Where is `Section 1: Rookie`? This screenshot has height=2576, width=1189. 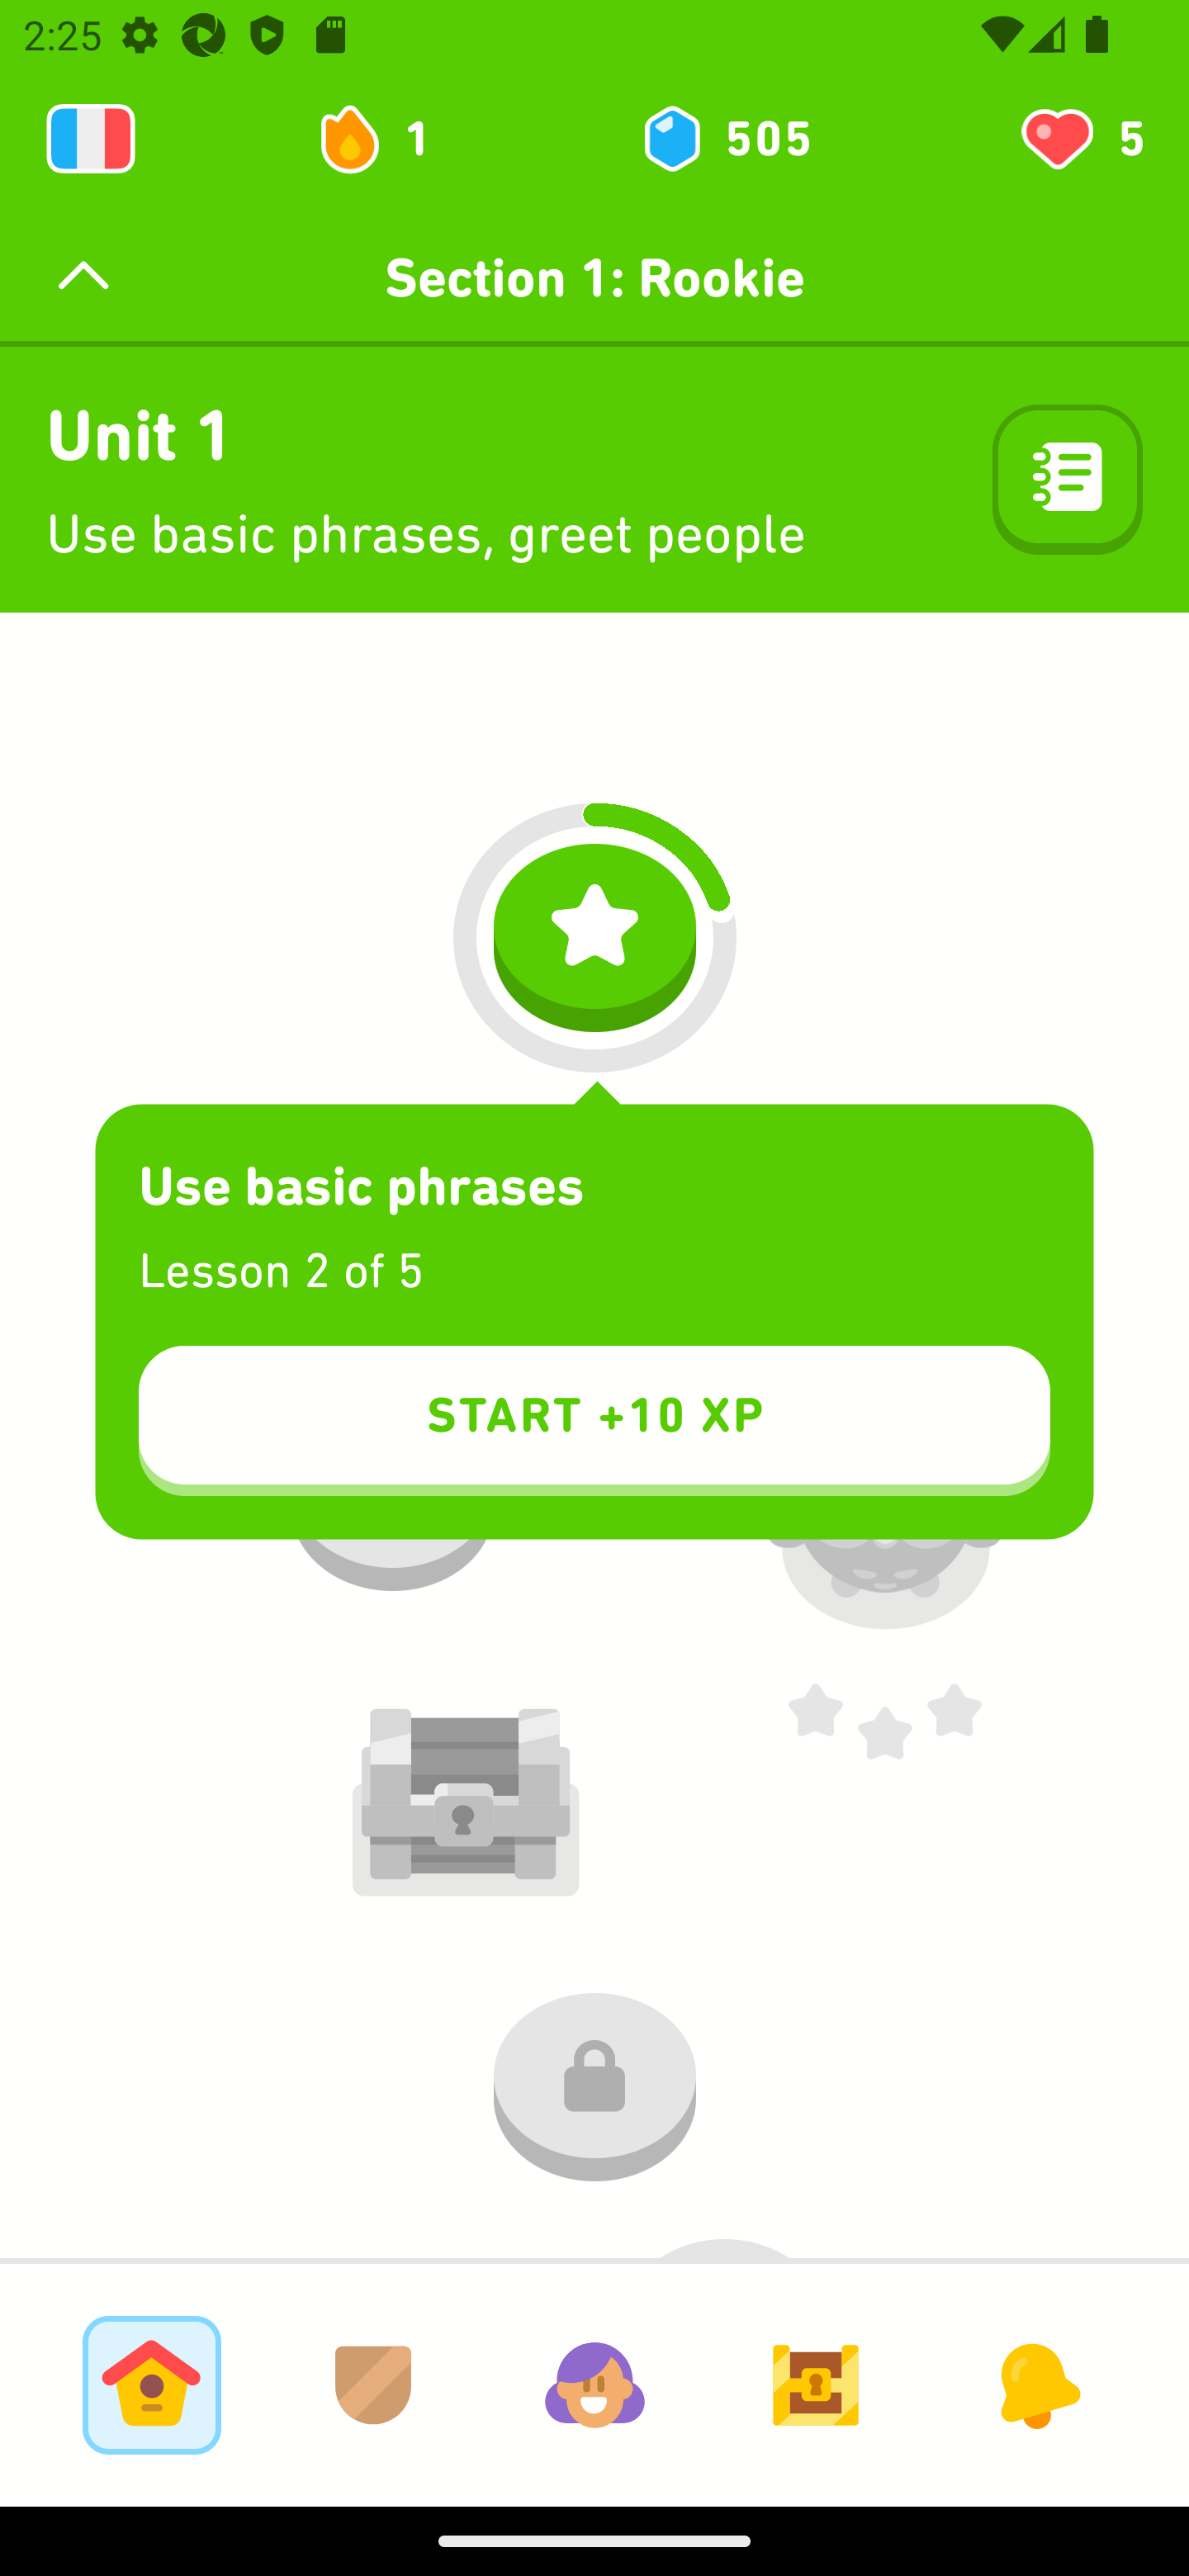 Section 1: Rookie is located at coordinates (594, 277).